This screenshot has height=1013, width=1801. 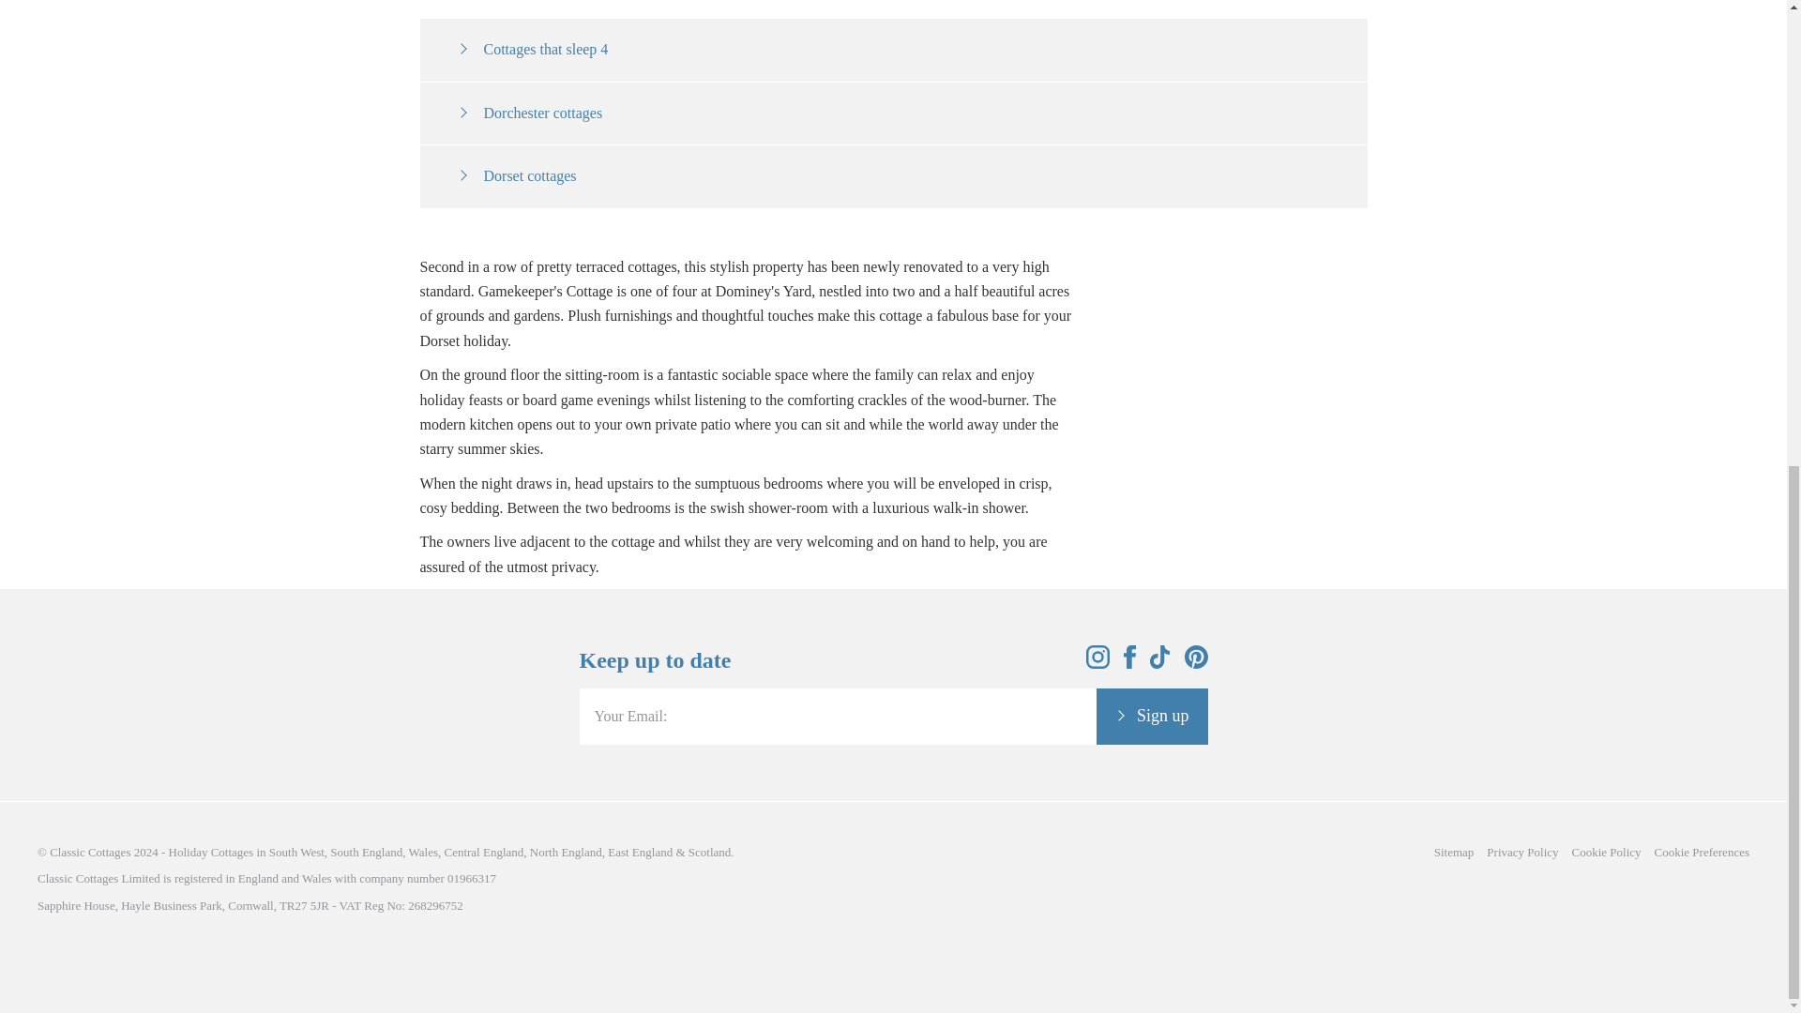 I want to click on Wales, so click(x=422, y=852).